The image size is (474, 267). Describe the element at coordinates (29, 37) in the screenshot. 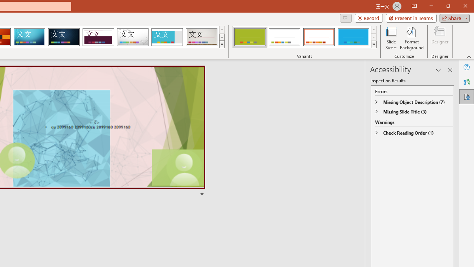

I see `Circuit` at that location.